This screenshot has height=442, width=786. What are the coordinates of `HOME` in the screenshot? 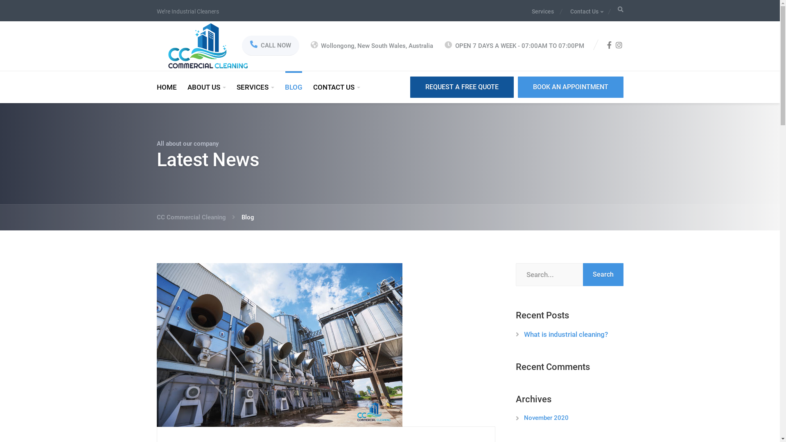 It's located at (169, 87).